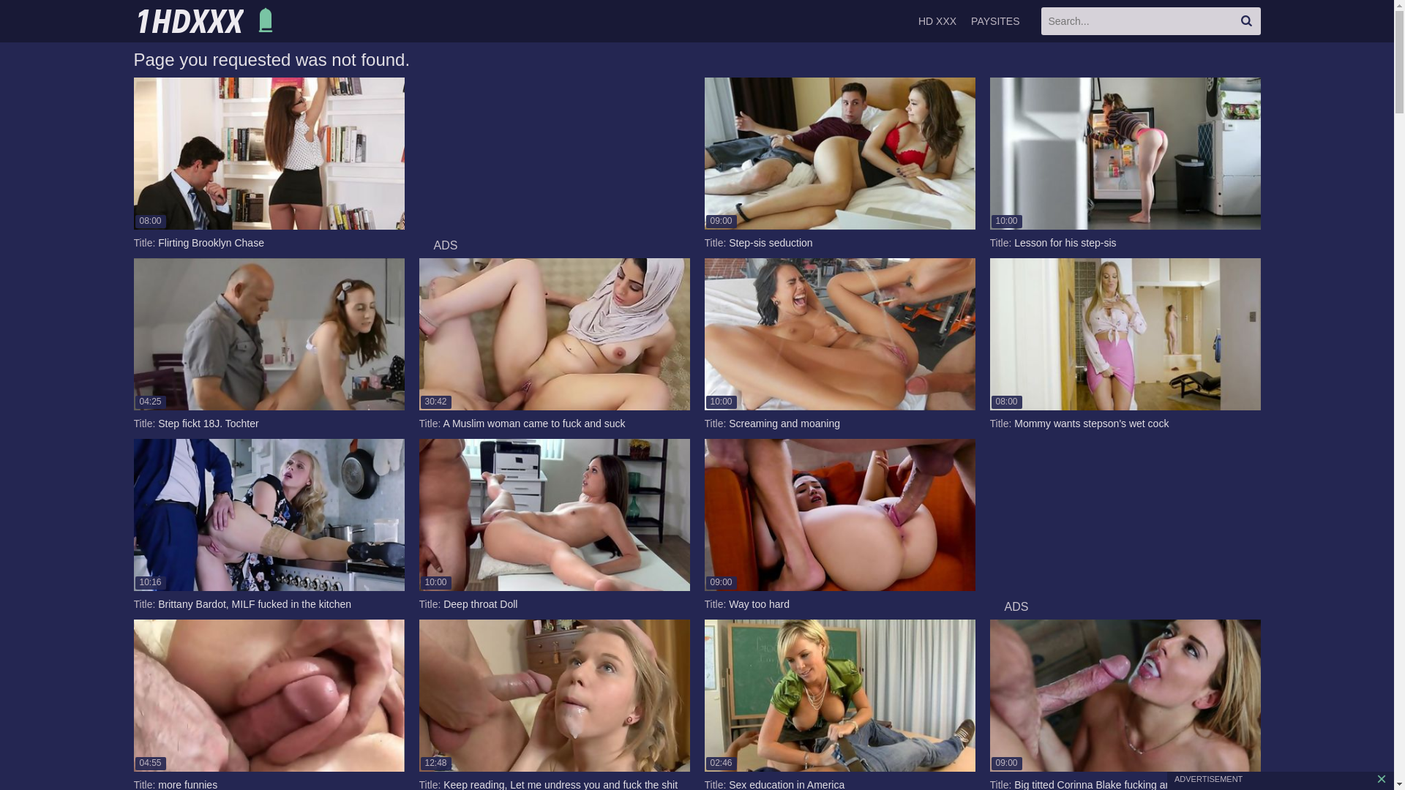 Image resolution: width=1405 pixels, height=790 pixels. I want to click on PAYSITES, so click(995, 21).